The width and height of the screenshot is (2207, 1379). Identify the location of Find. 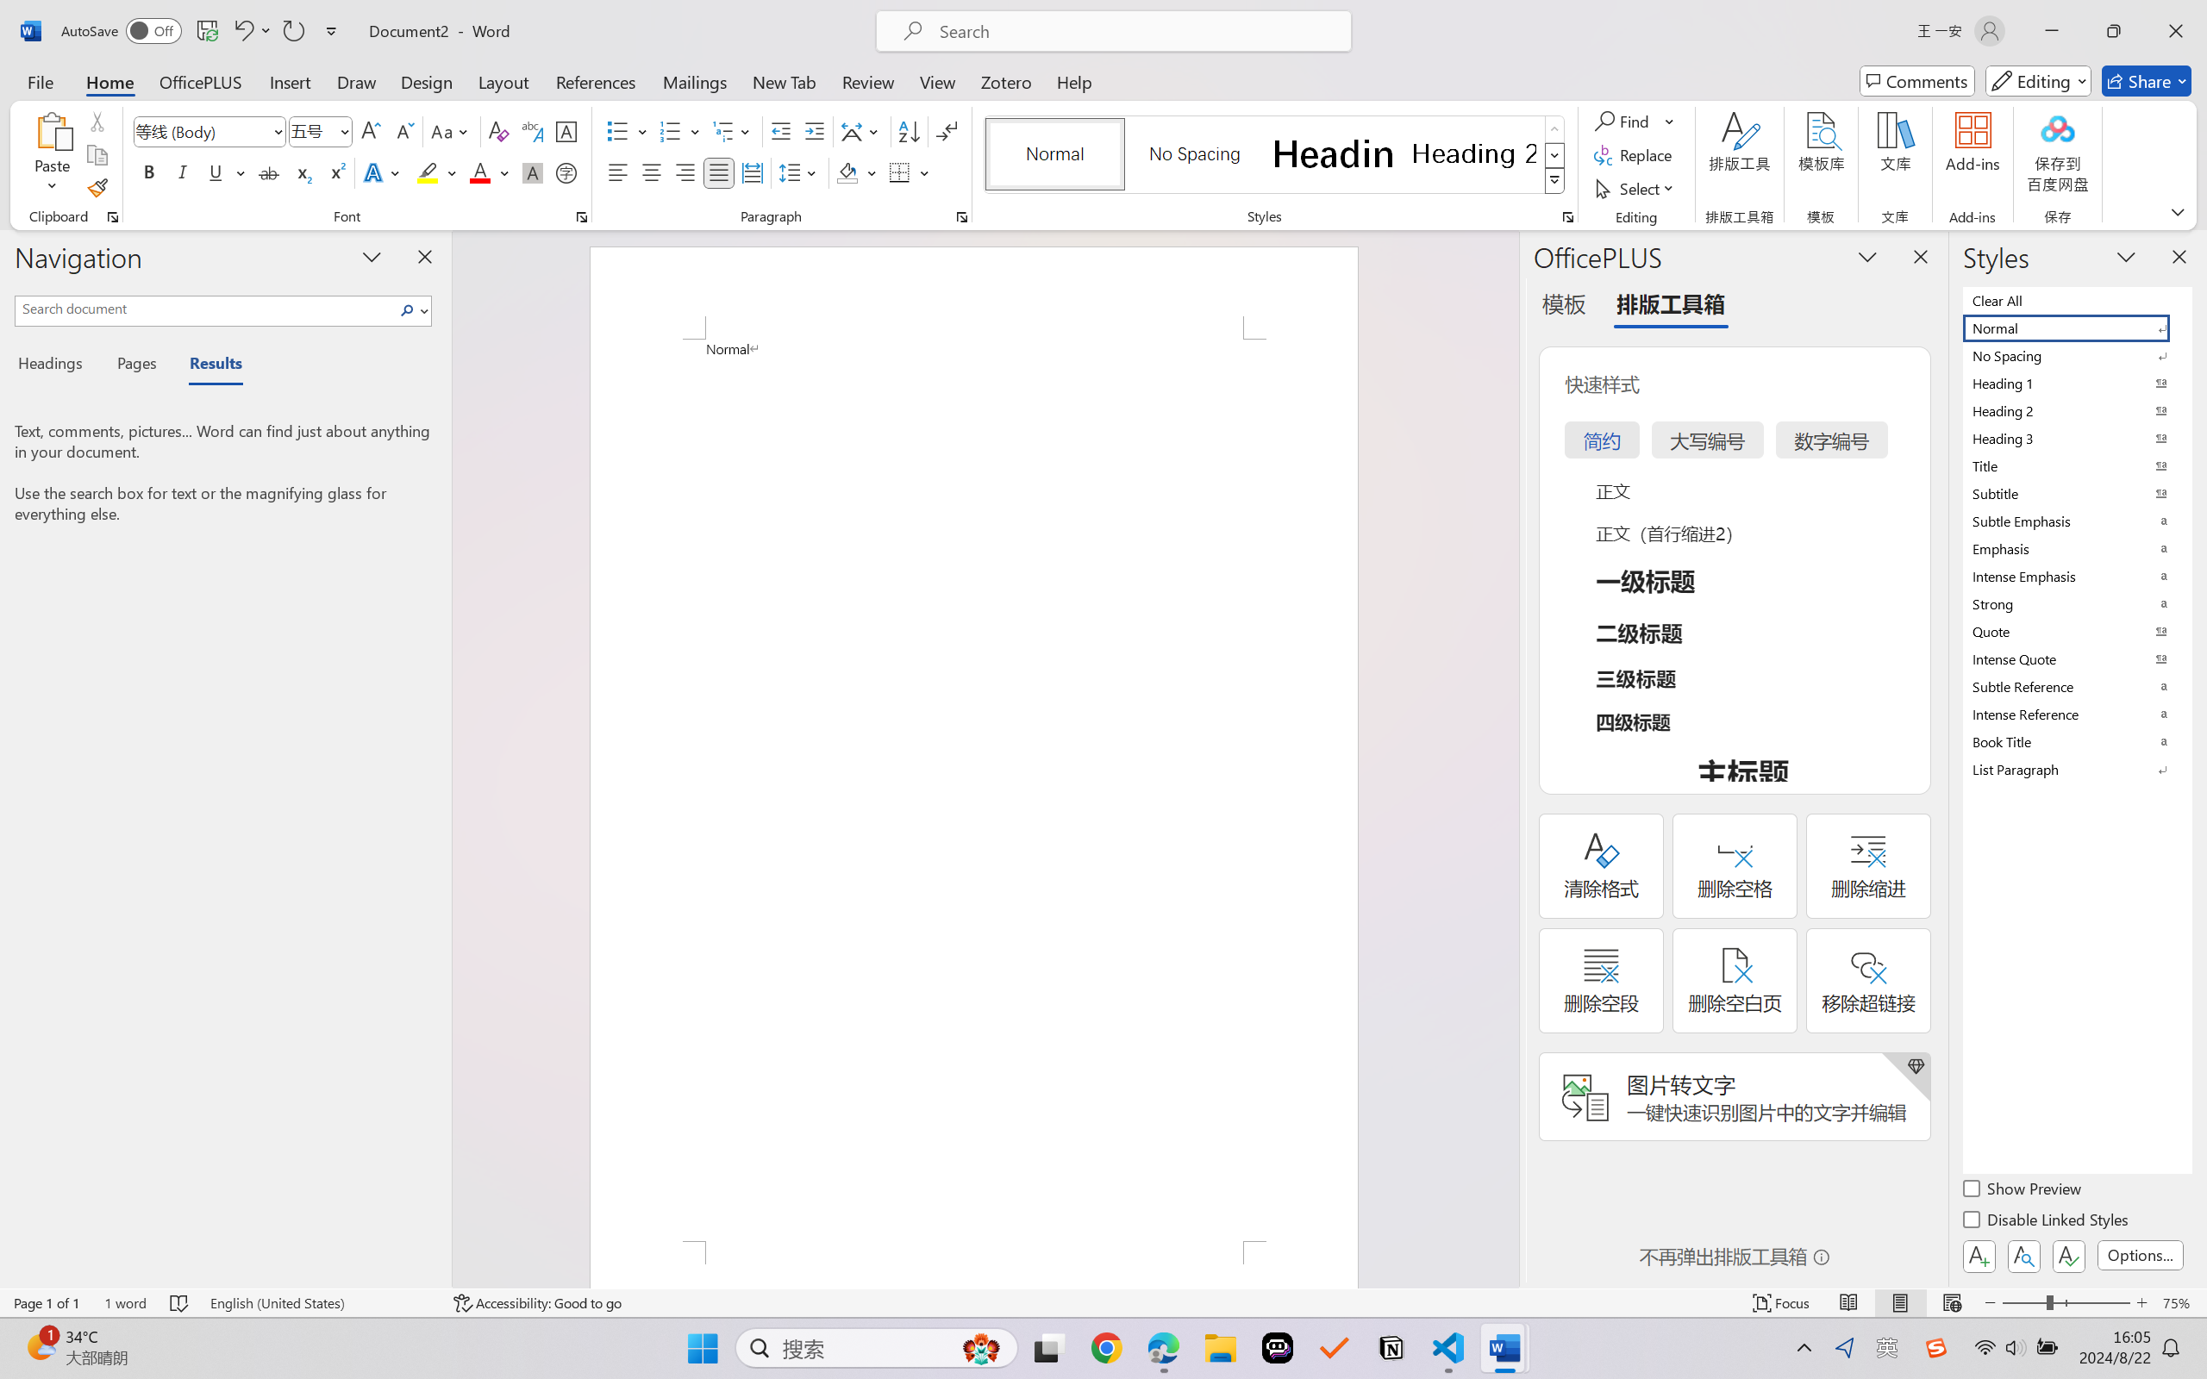
(1624, 121).